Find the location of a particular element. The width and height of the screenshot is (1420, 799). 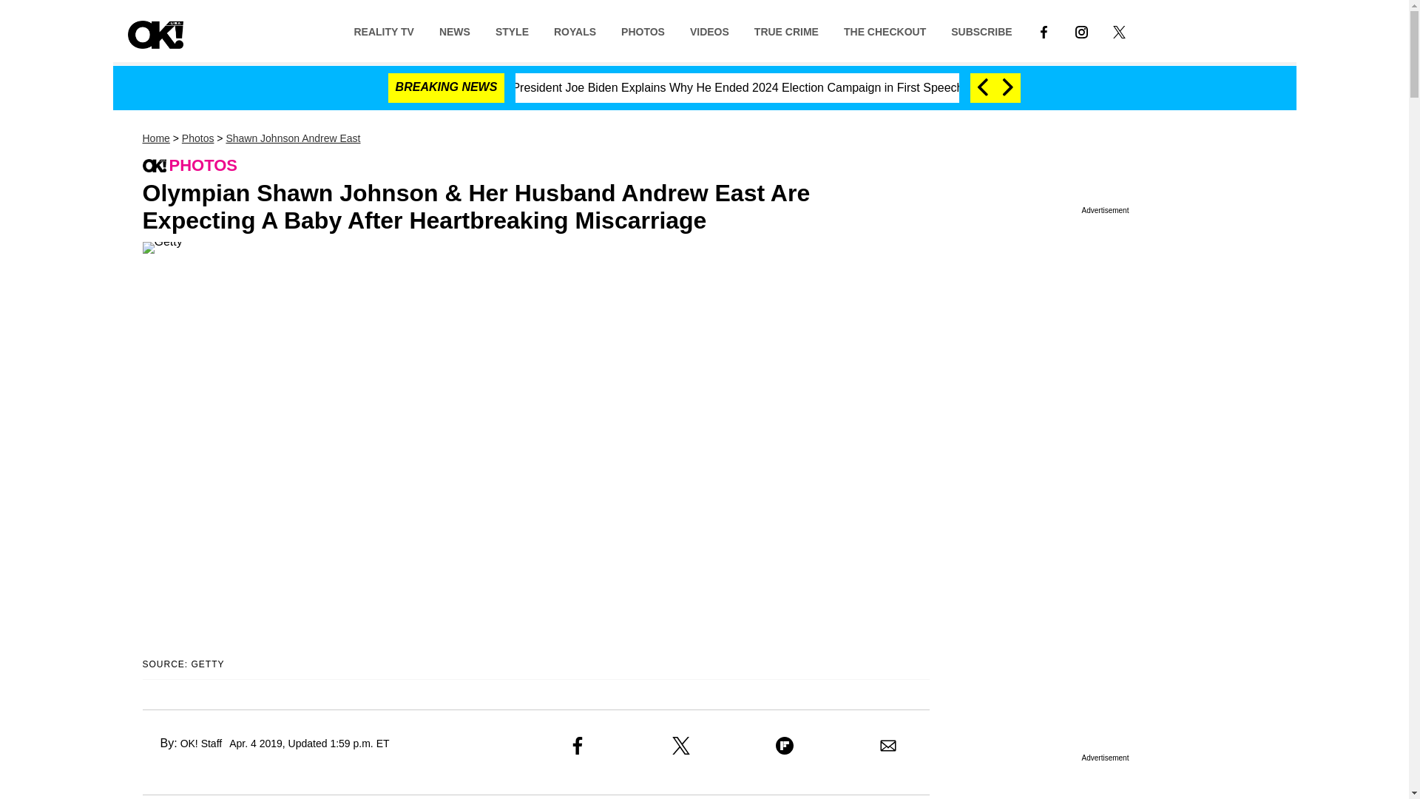

Home is located at coordinates (155, 138).